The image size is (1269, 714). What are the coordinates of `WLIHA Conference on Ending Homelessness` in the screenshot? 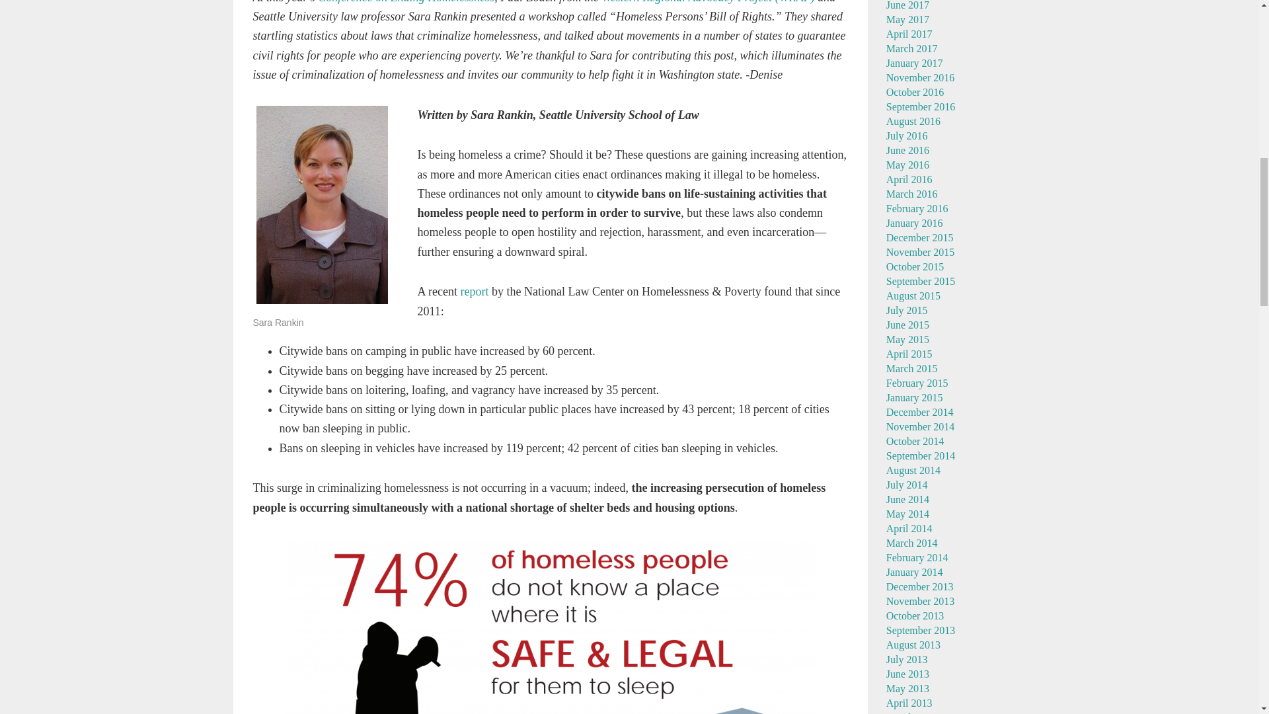 It's located at (406, 2).